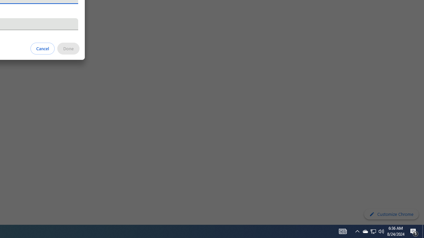 This screenshot has height=238, width=424. Describe the element at coordinates (68, 48) in the screenshot. I see `Done` at that location.